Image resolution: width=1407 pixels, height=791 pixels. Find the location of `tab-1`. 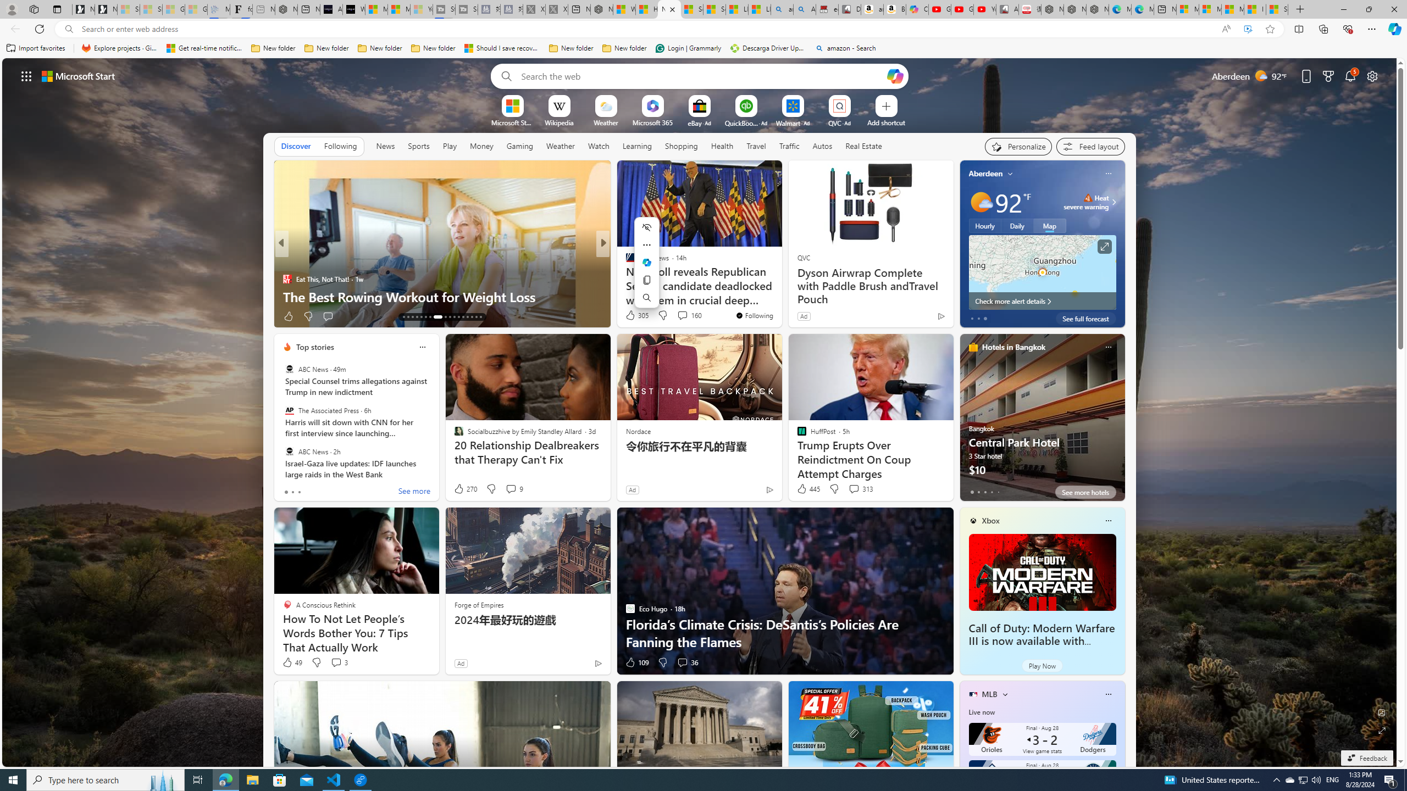

tab-1 is located at coordinates (978, 492).